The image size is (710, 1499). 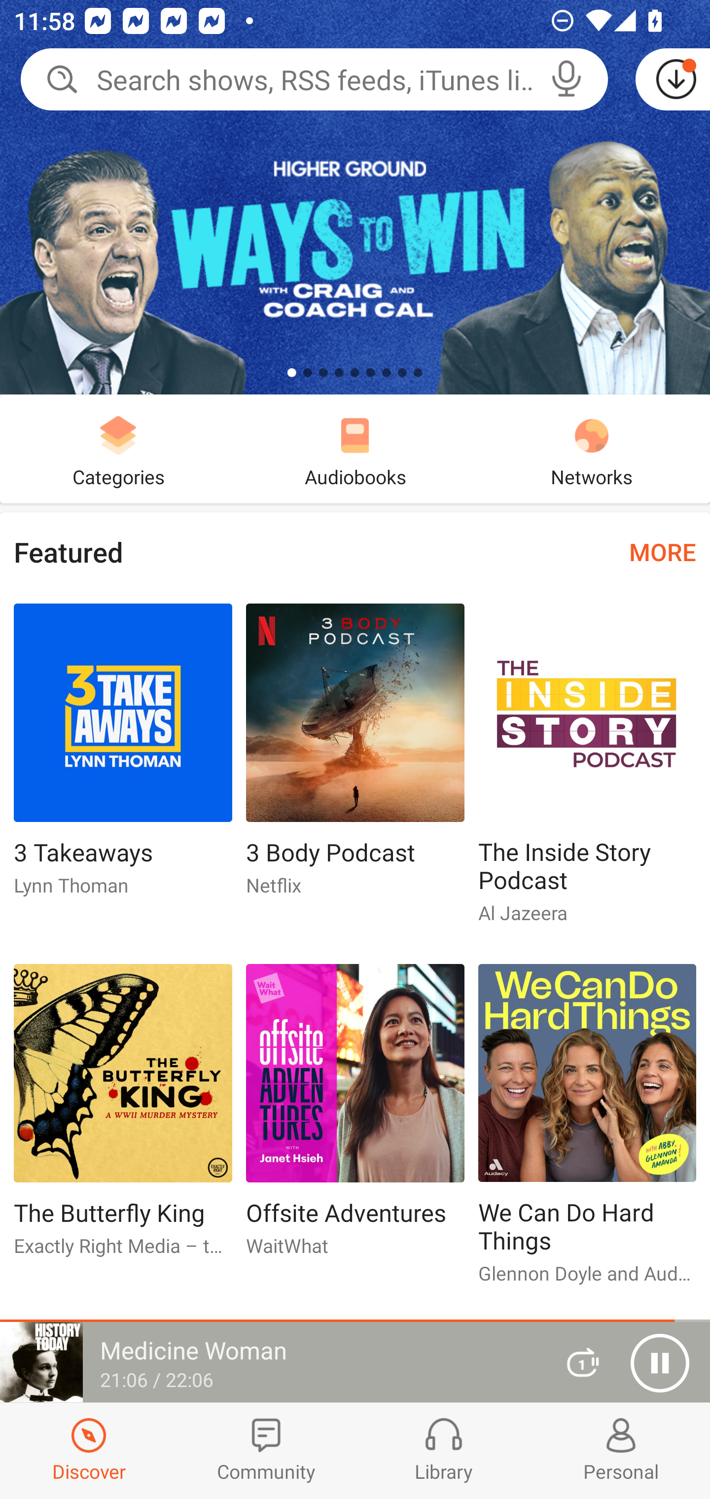 I want to click on Networks, so click(x=592, y=449).